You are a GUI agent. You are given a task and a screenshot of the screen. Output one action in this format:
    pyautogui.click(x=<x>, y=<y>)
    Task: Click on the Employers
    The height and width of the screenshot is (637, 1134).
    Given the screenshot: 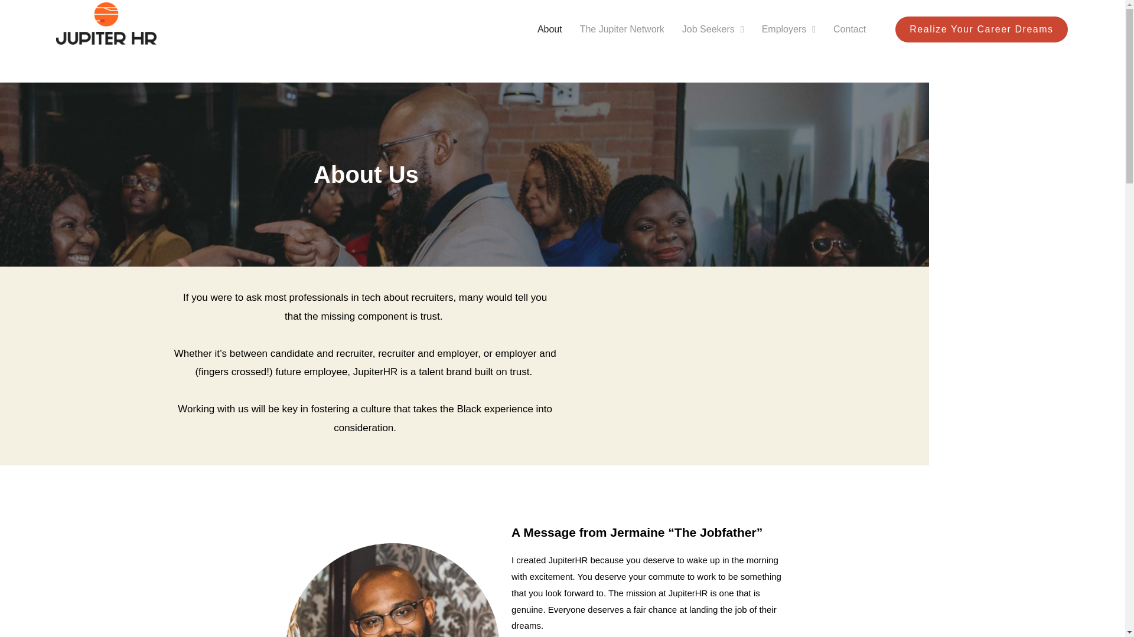 What is the action you would take?
    pyautogui.click(x=788, y=29)
    